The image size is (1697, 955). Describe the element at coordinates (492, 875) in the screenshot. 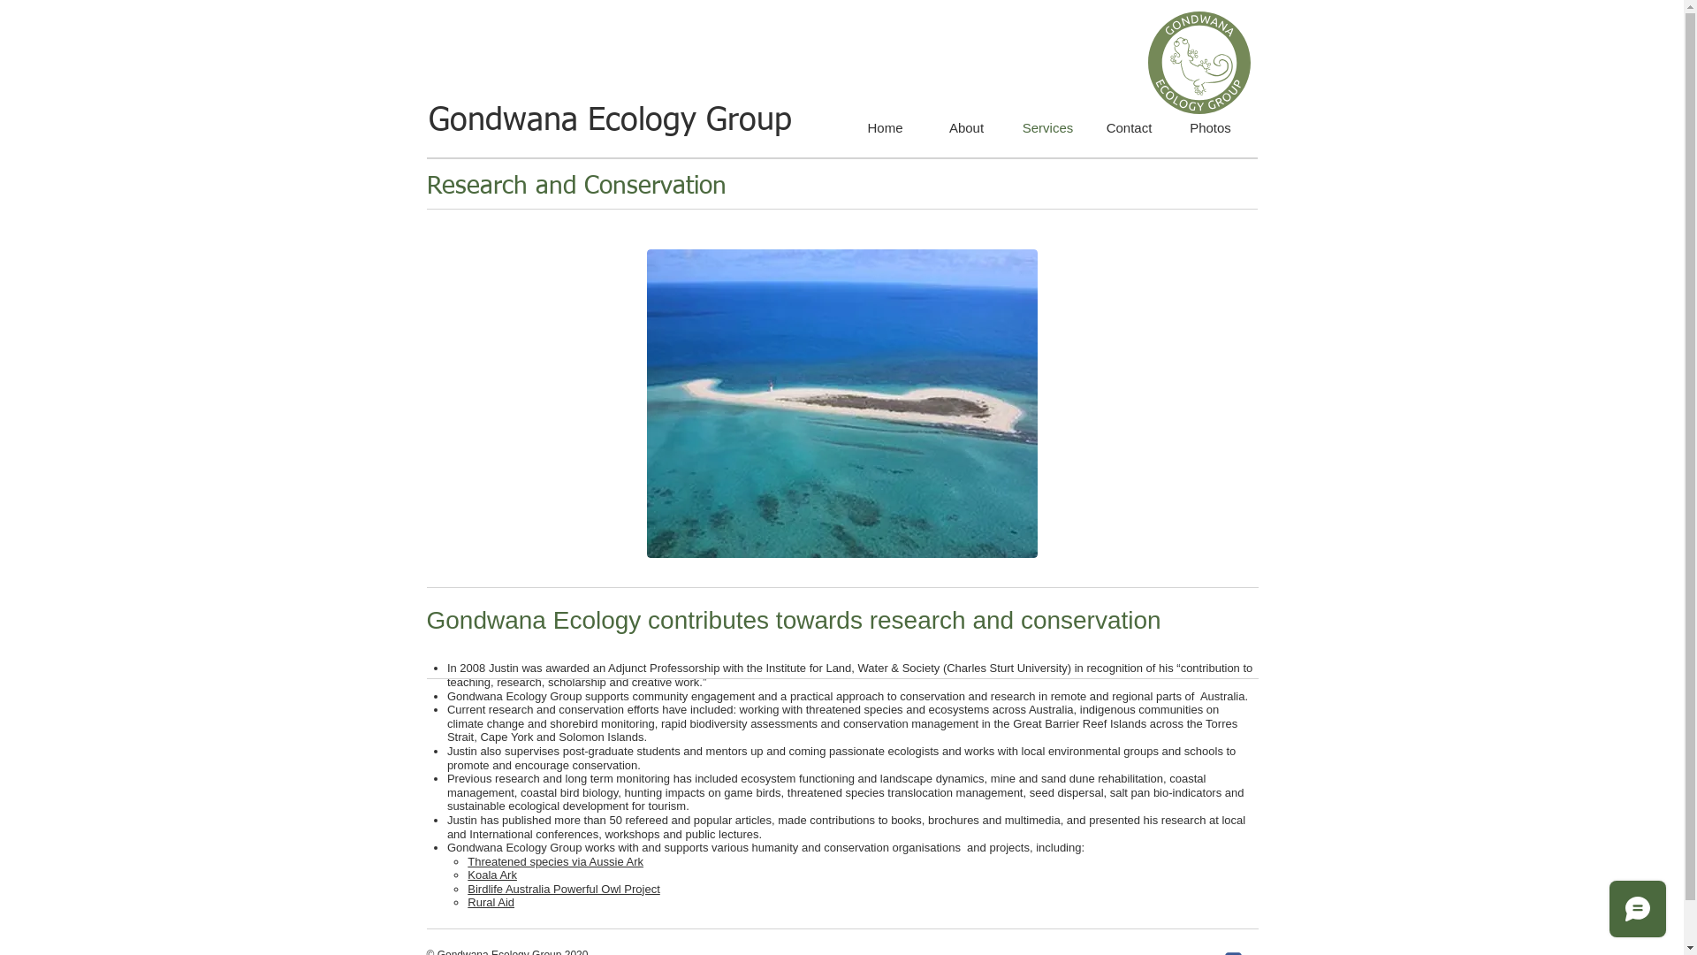

I see `Koala Ark` at that location.